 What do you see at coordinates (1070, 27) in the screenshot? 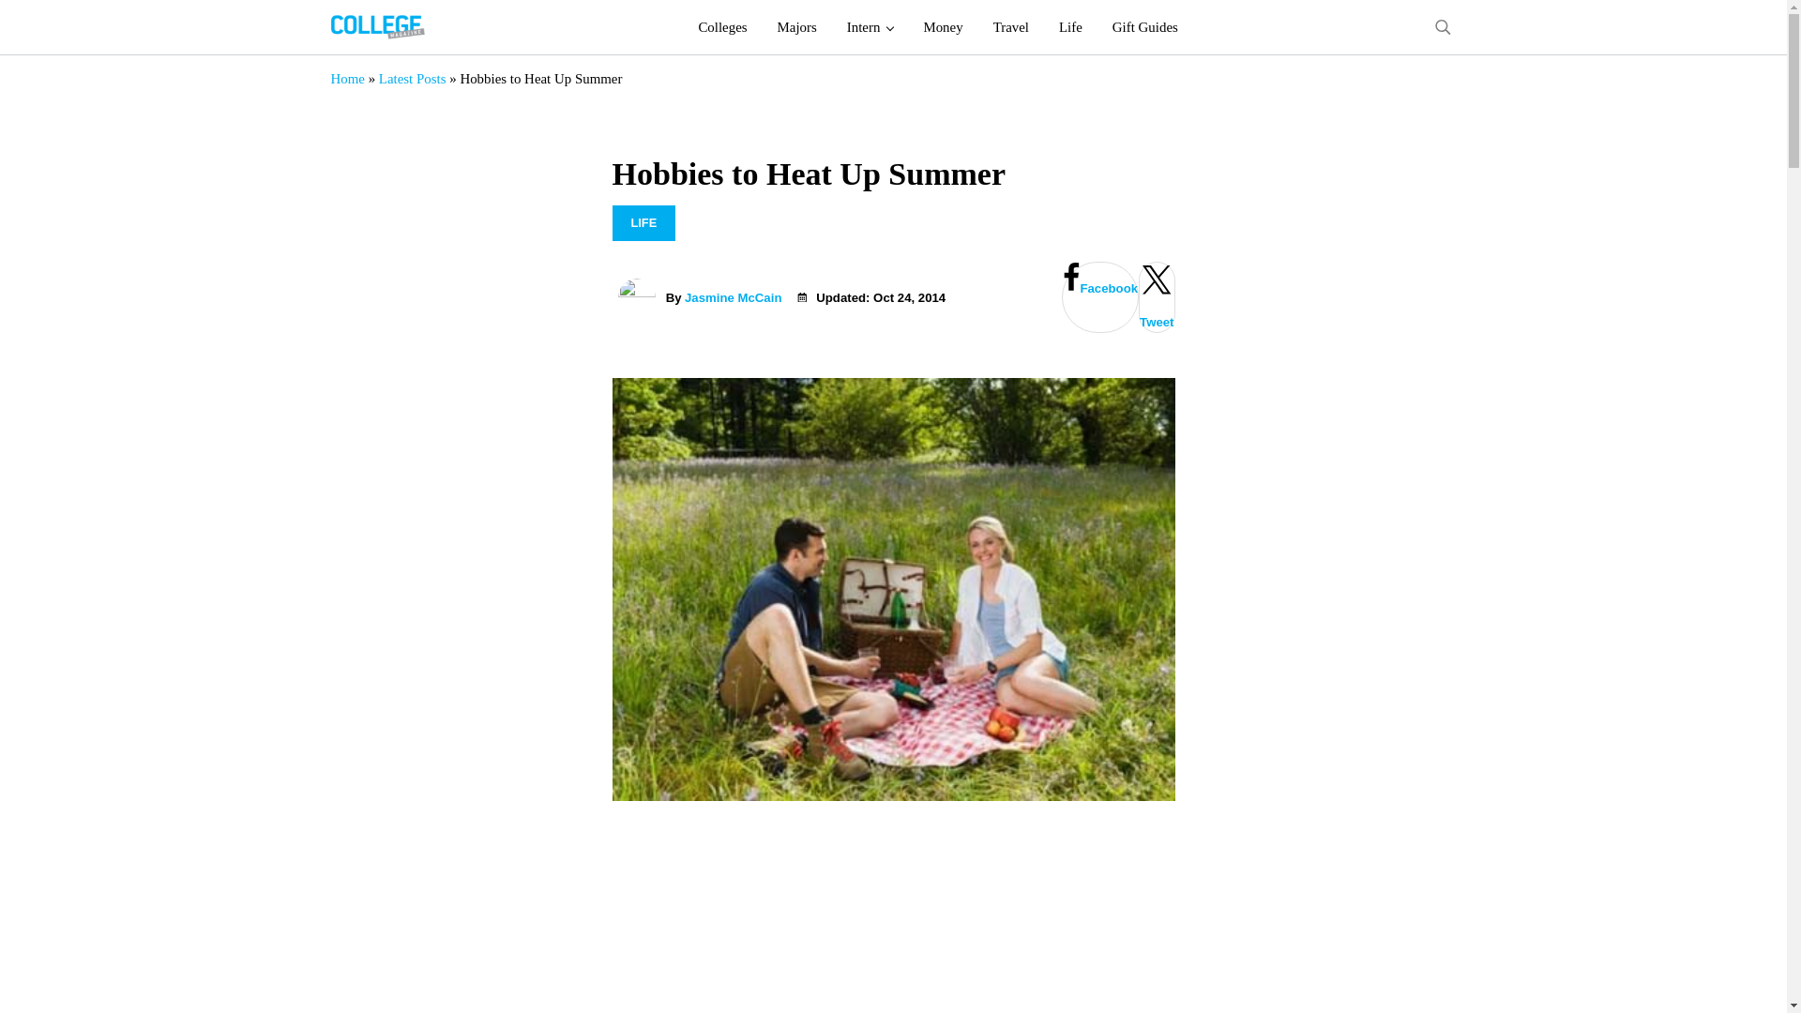
I see `Life` at bounding box center [1070, 27].